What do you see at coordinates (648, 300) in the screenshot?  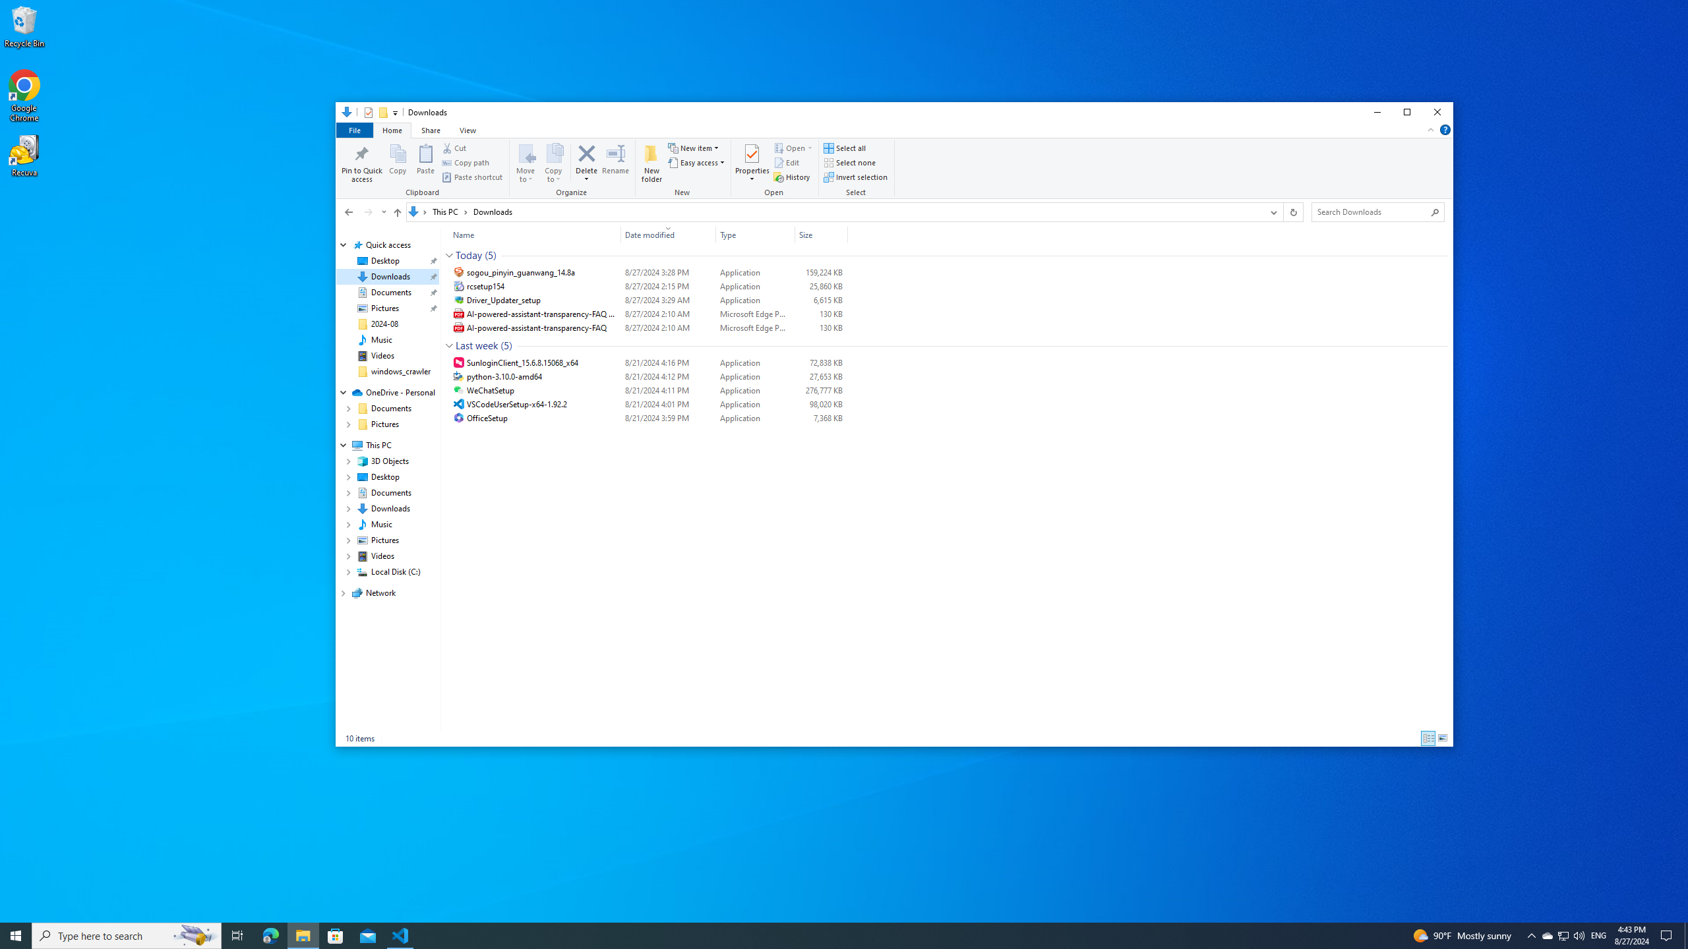 I see `Driver_Updater_setup` at bounding box center [648, 300].